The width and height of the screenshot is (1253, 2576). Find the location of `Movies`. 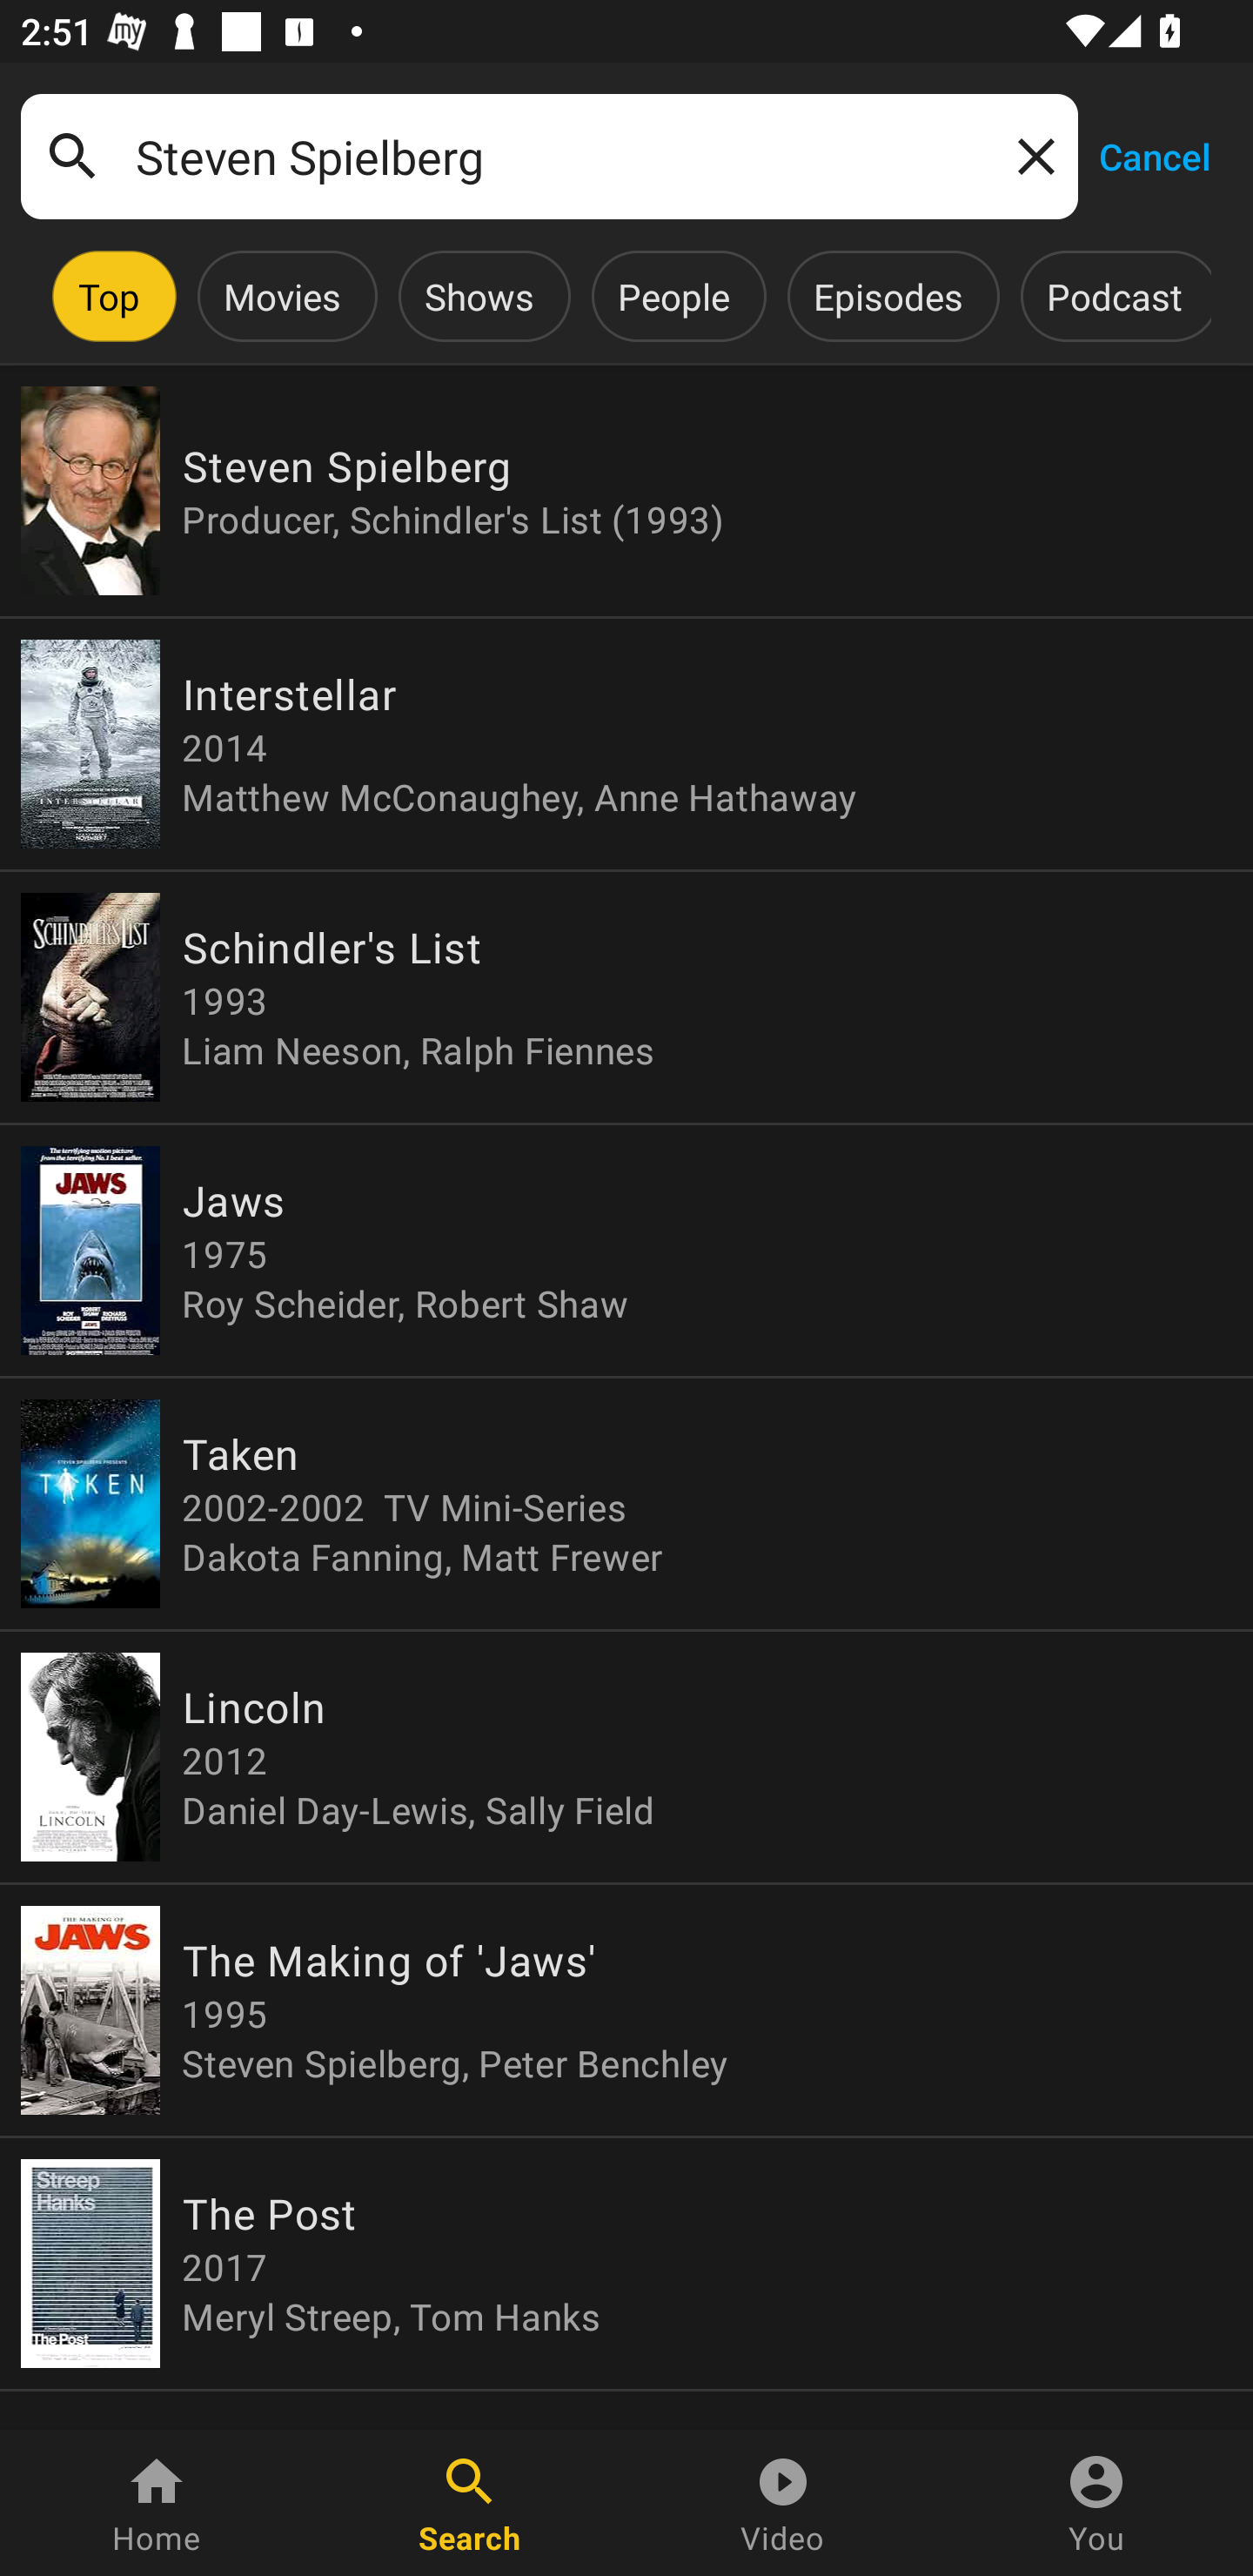

Movies is located at coordinates (282, 296).